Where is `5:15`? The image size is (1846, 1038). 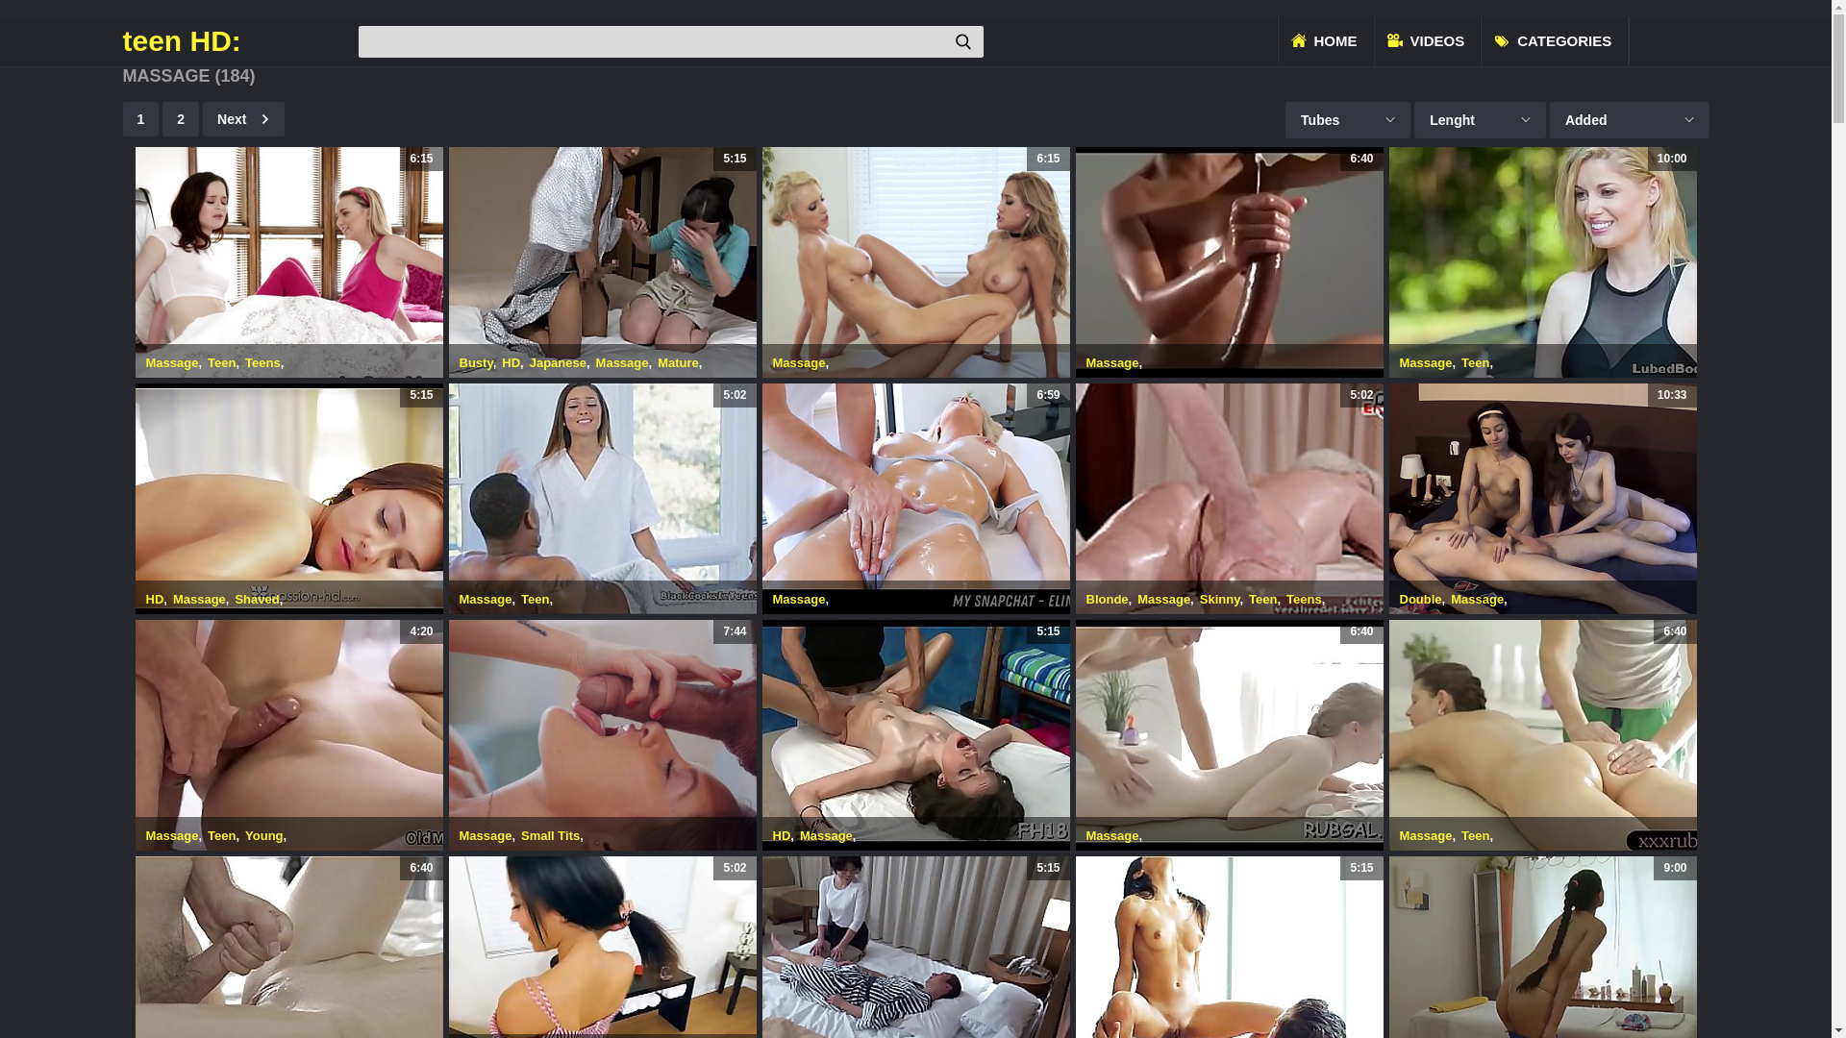 5:15 is located at coordinates (288, 499).